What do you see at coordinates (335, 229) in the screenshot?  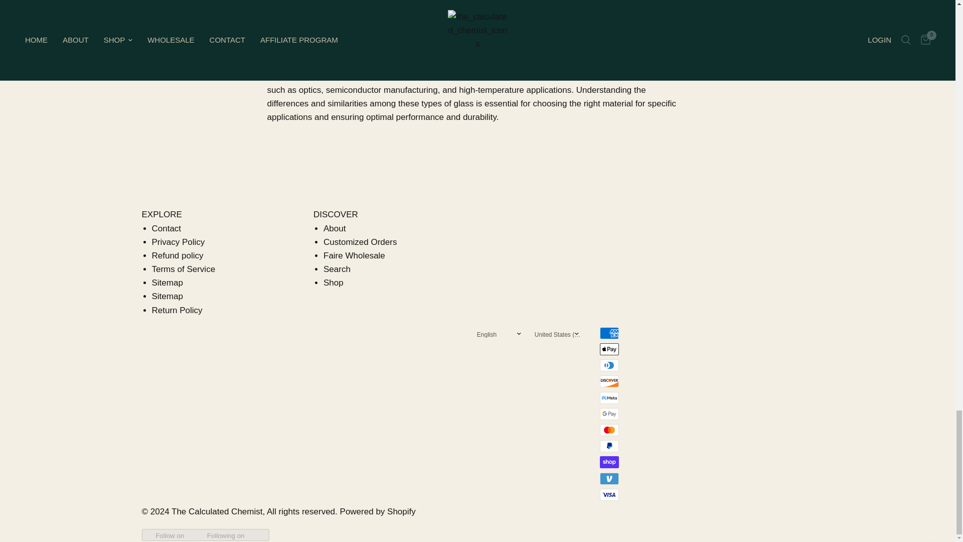 I see `About` at bounding box center [335, 229].